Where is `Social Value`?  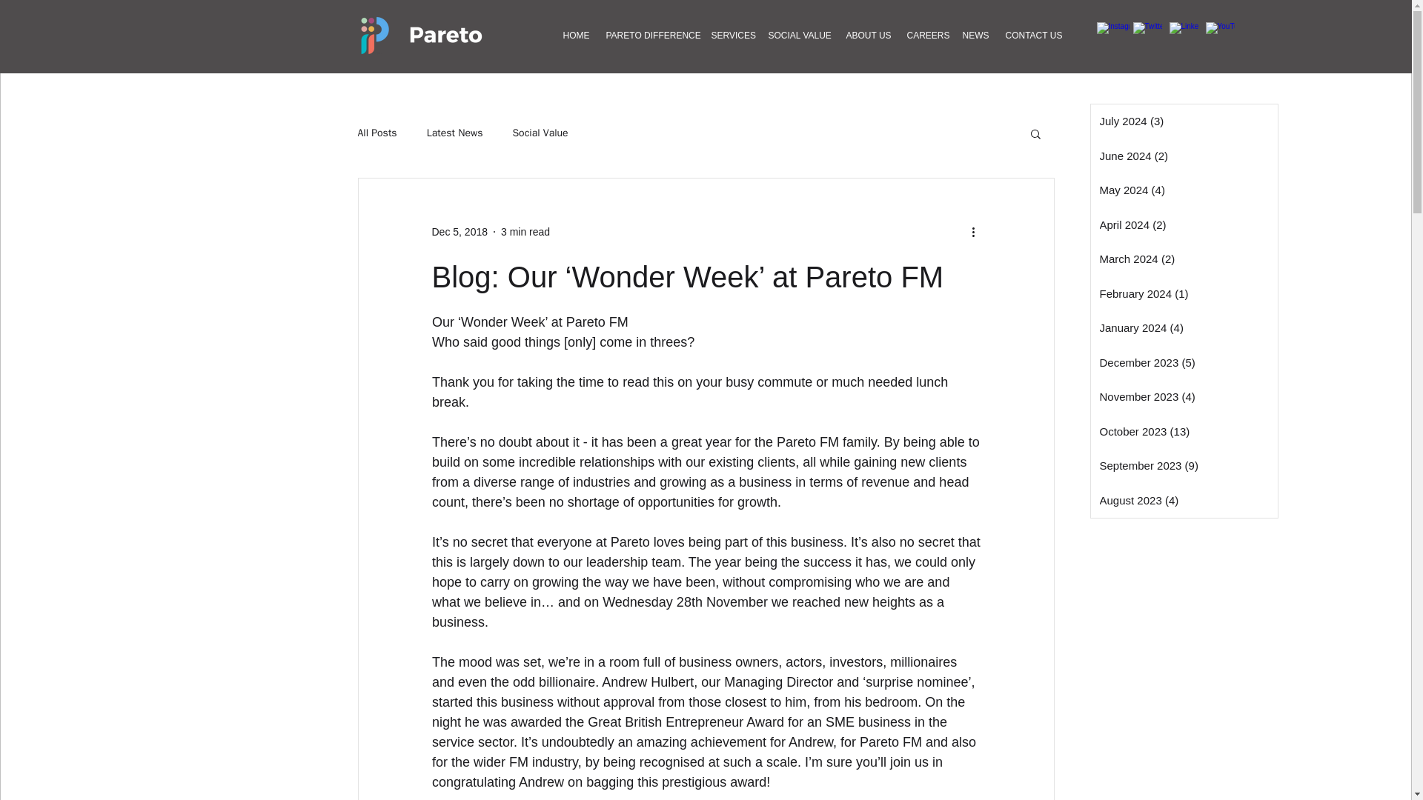
Social Value is located at coordinates (540, 133).